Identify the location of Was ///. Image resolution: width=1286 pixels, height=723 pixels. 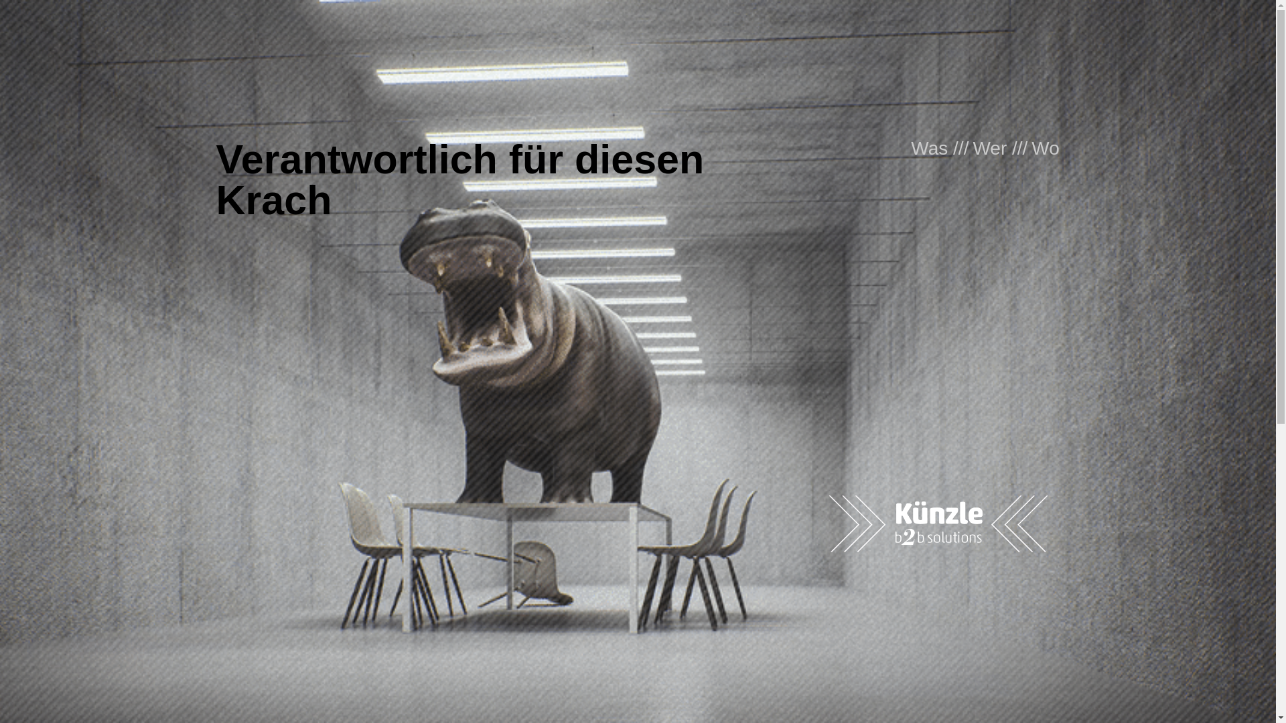
(940, 149).